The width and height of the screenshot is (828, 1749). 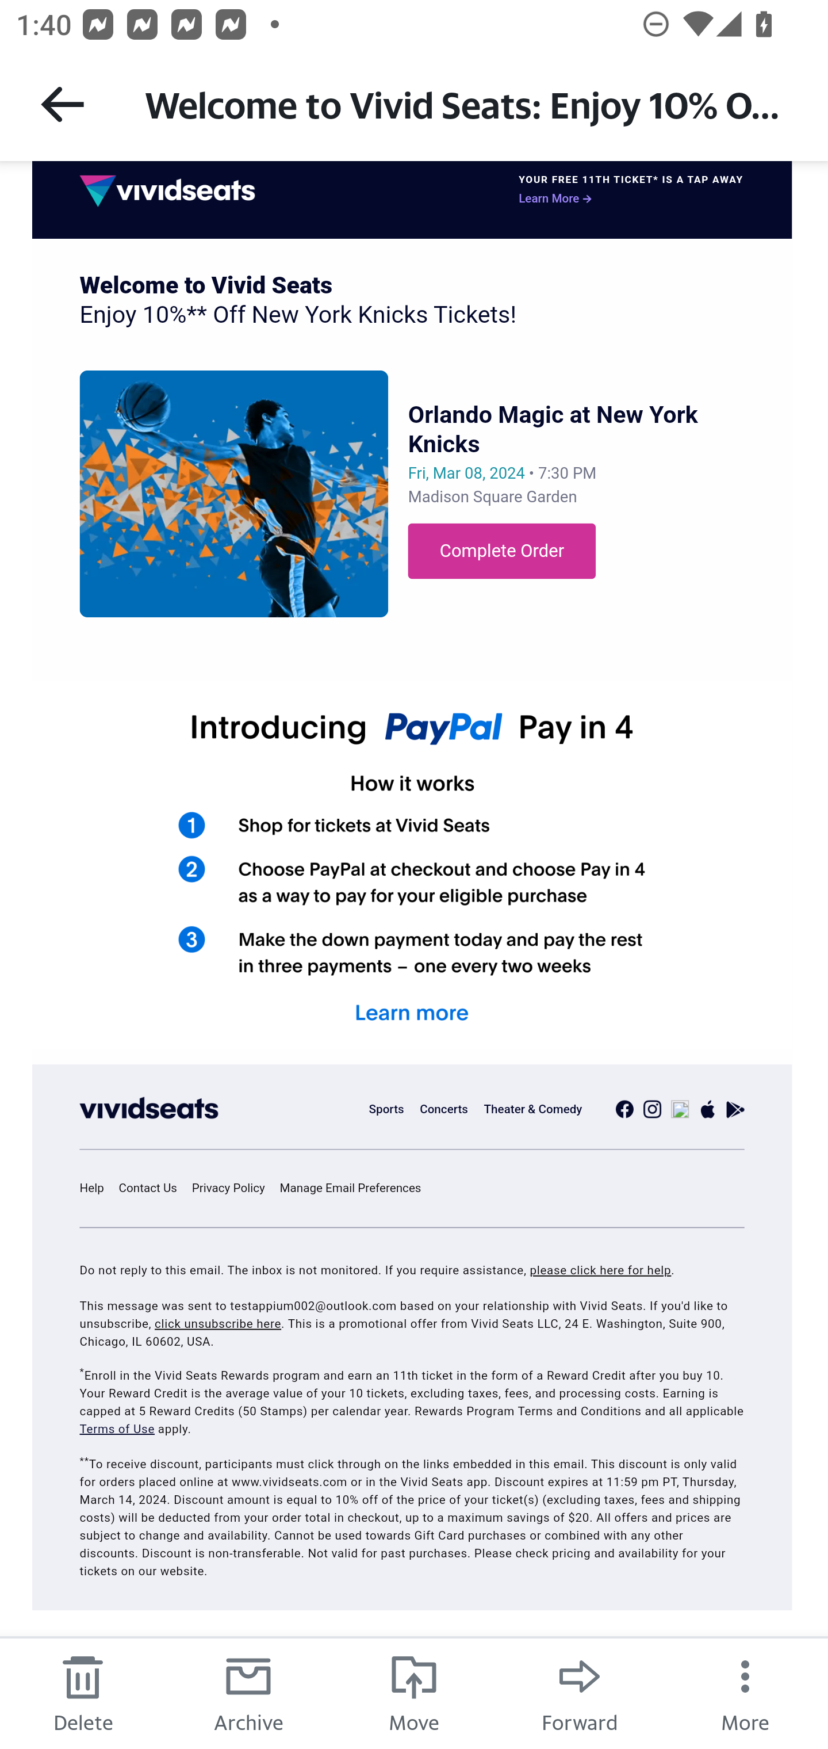 I want to click on Forward, so click(x=580, y=1693).